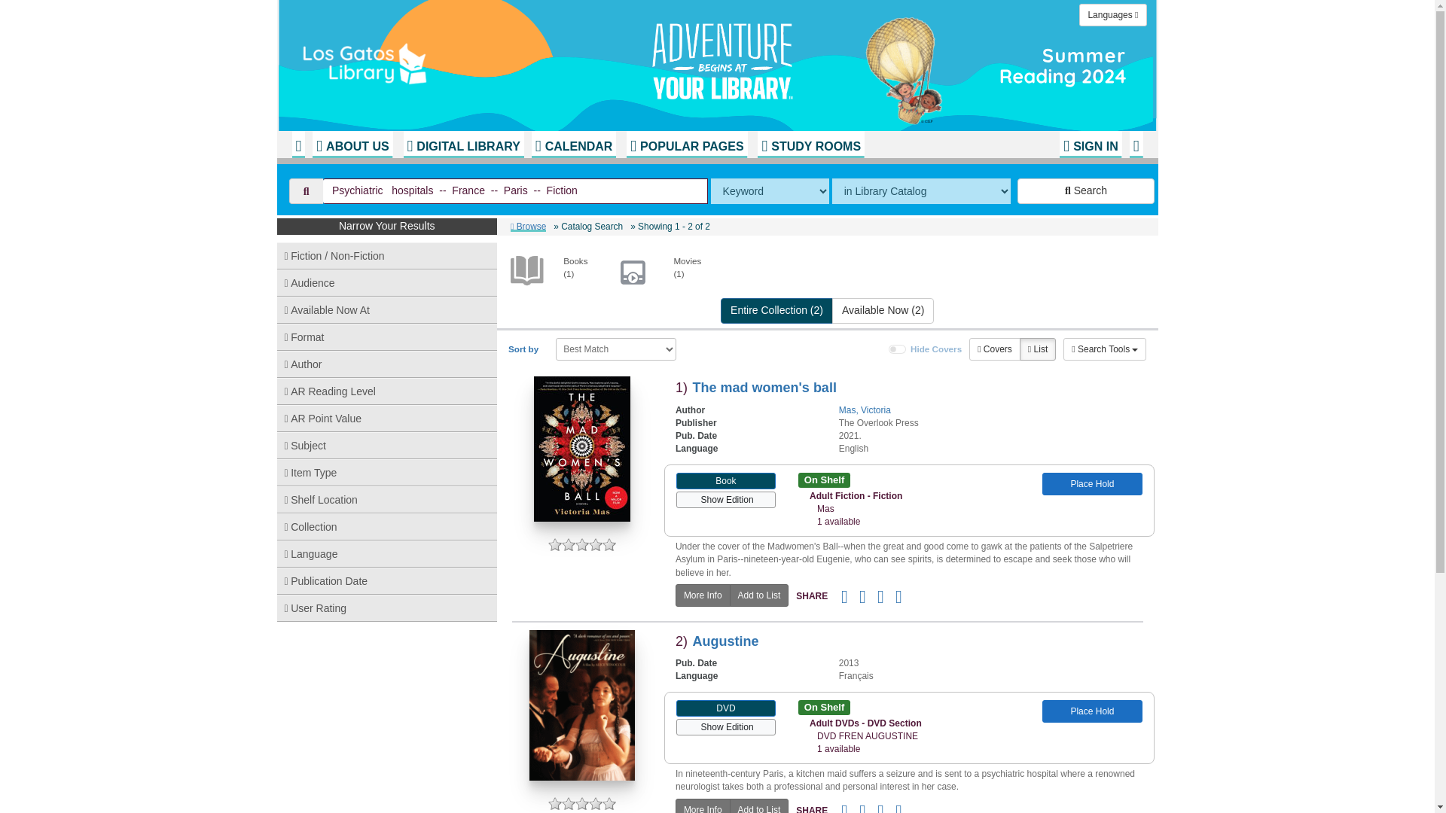  What do you see at coordinates (1112, 15) in the screenshot?
I see `Languages ` at bounding box center [1112, 15].